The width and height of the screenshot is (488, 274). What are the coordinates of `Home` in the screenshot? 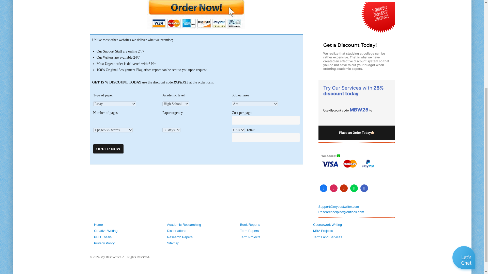 It's located at (99, 225).